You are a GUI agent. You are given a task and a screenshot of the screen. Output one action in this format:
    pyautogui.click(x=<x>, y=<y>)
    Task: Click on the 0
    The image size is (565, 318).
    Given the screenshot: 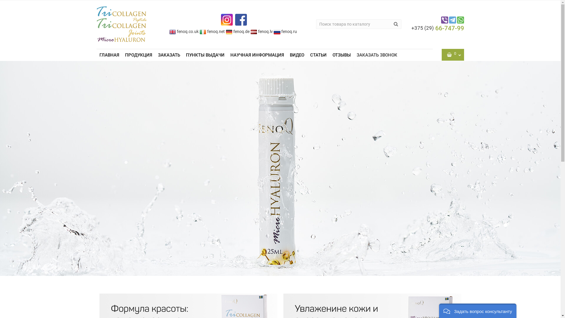 What is the action you would take?
    pyautogui.click(x=453, y=55)
    